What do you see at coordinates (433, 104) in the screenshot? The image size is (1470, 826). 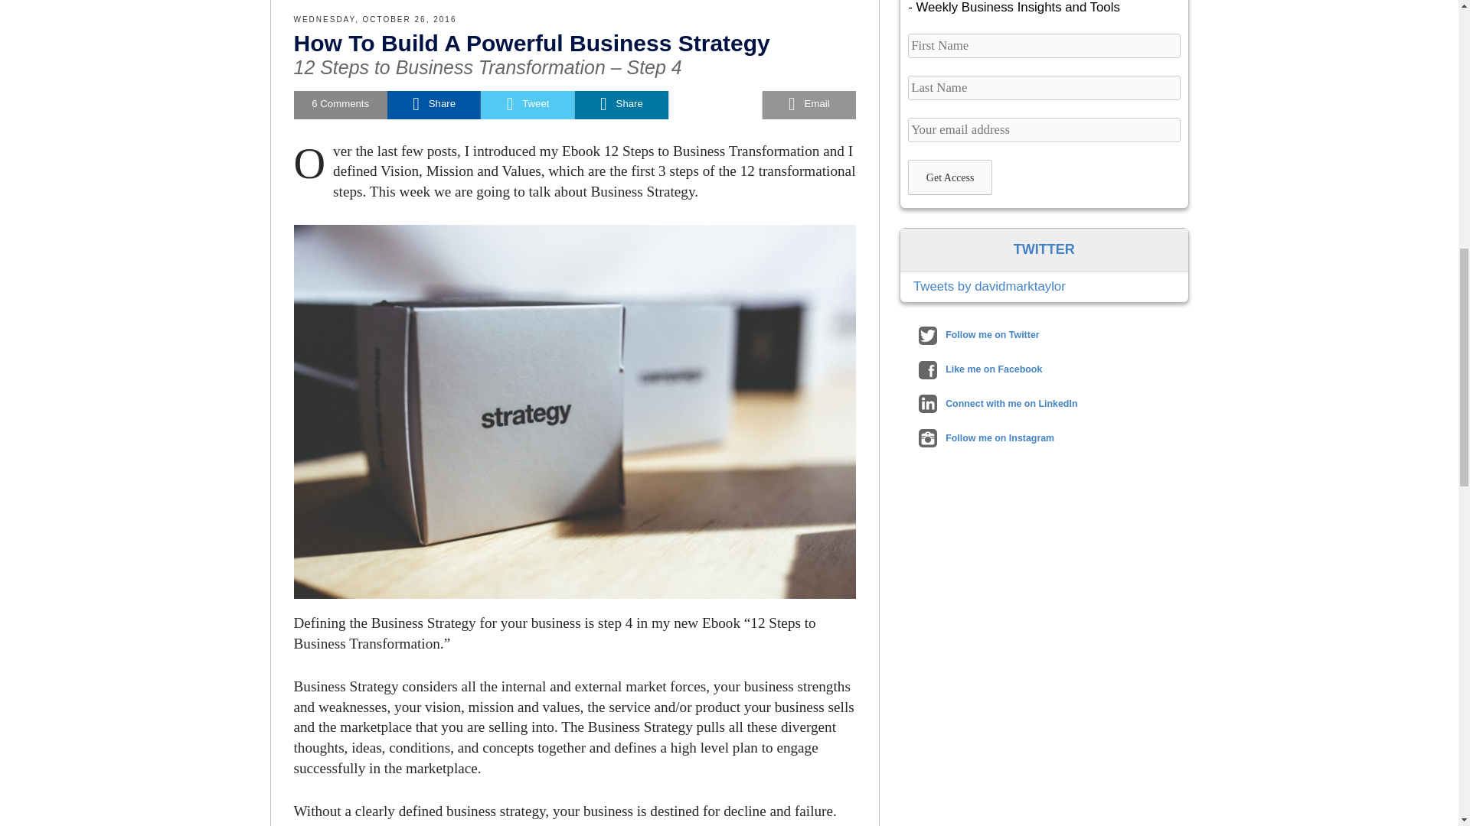 I see `Share on Facebook` at bounding box center [433, 104].